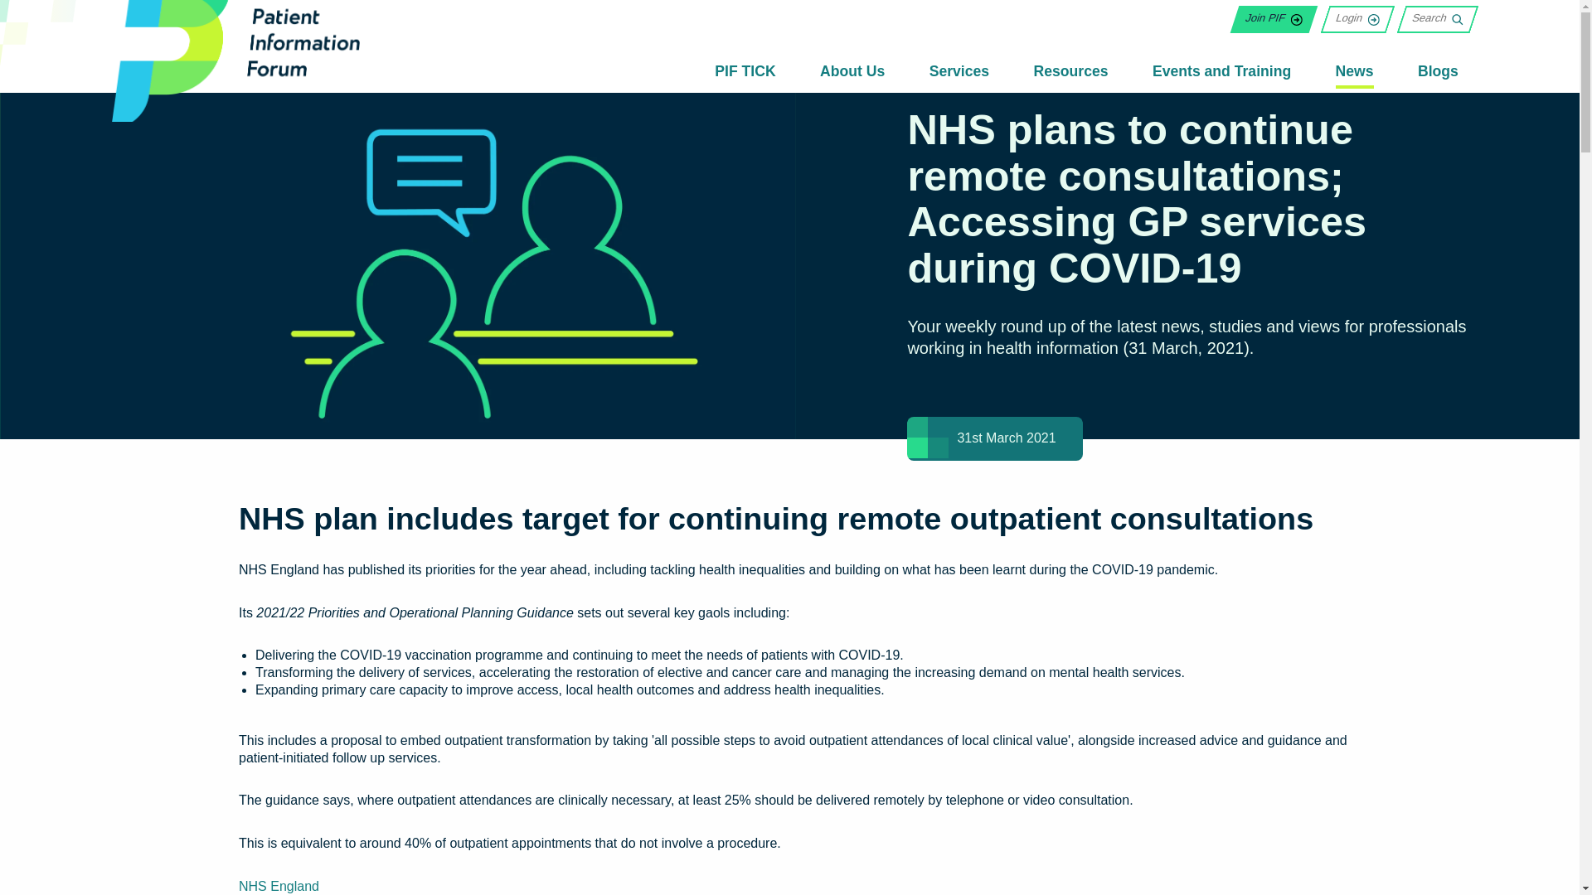  I want to click on About Us, so click(852, 73).